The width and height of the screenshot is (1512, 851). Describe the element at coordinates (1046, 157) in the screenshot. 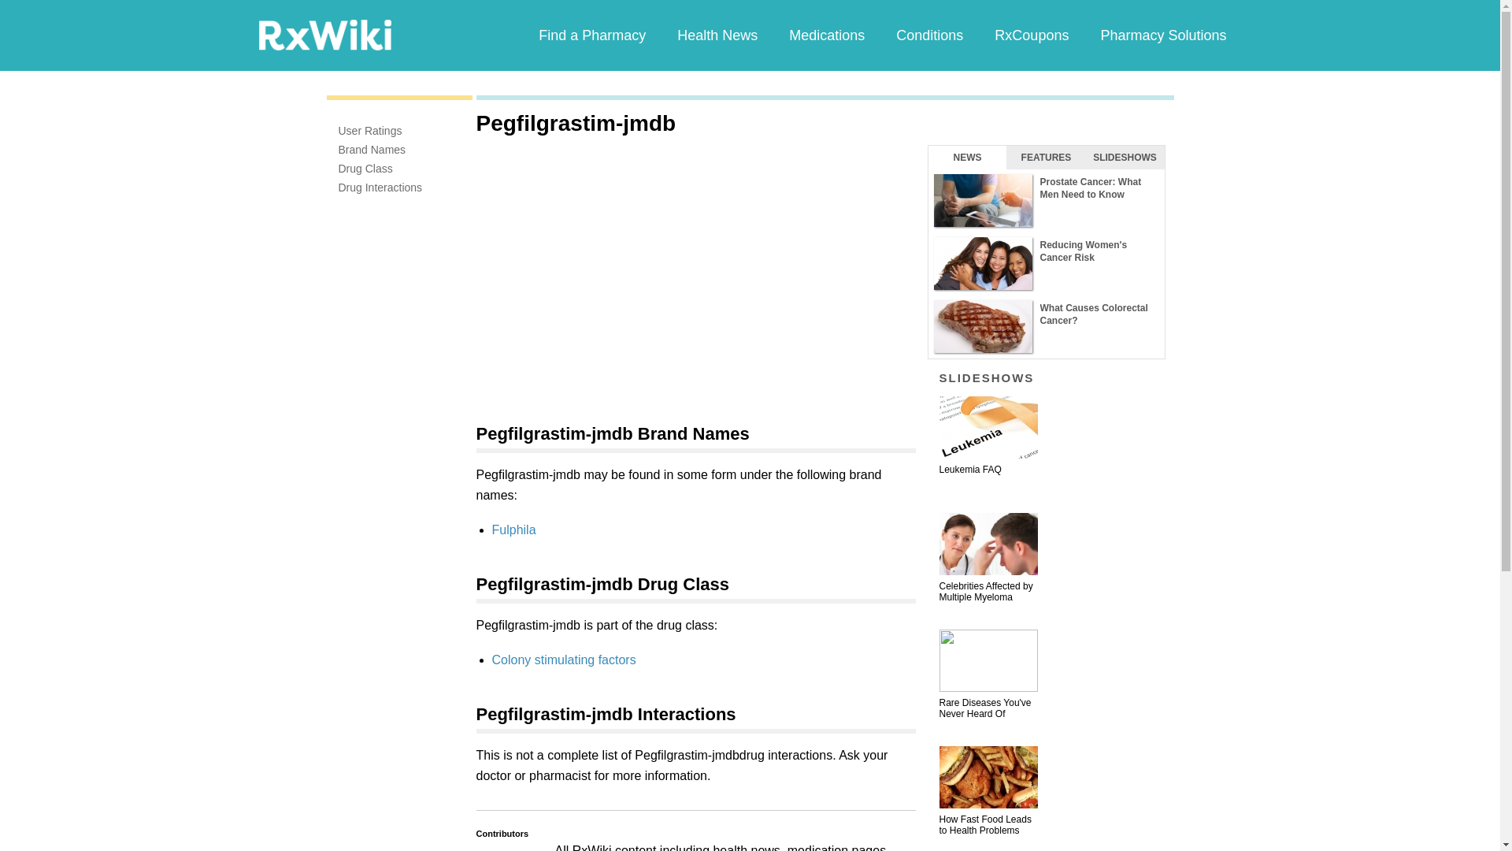

I see `FEATURES` at that location.